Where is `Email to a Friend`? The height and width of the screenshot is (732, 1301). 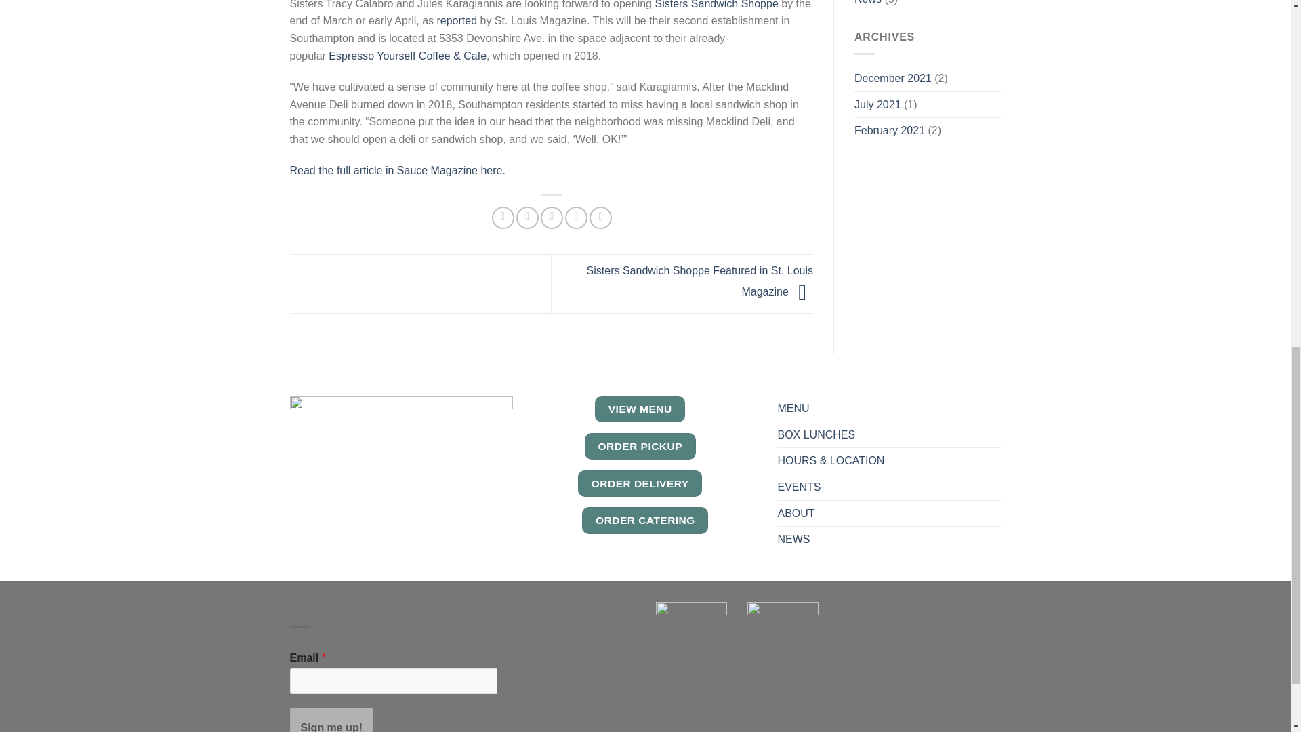
Email to a Friend is located at coordinates (552, 218).